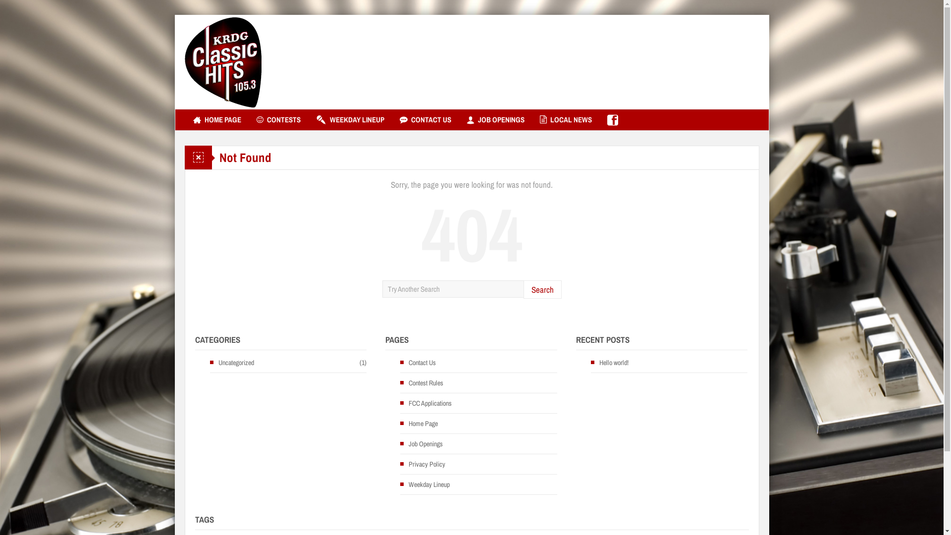 The width and height of the screenshot is (951, 535). Describe the element at coordinates (418, 363) in the screenshot. I see `Contact Us` at that location.